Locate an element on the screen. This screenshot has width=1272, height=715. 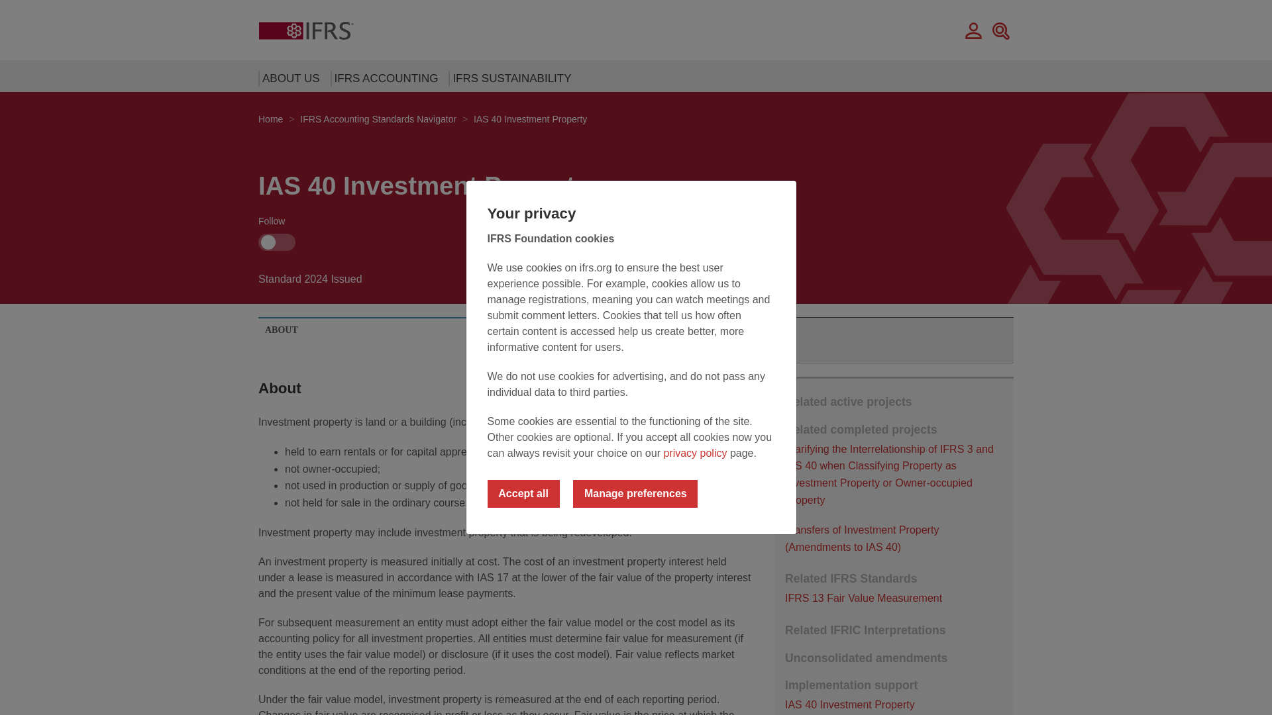
IFRS Home Page is located at coordinates (306, 30).